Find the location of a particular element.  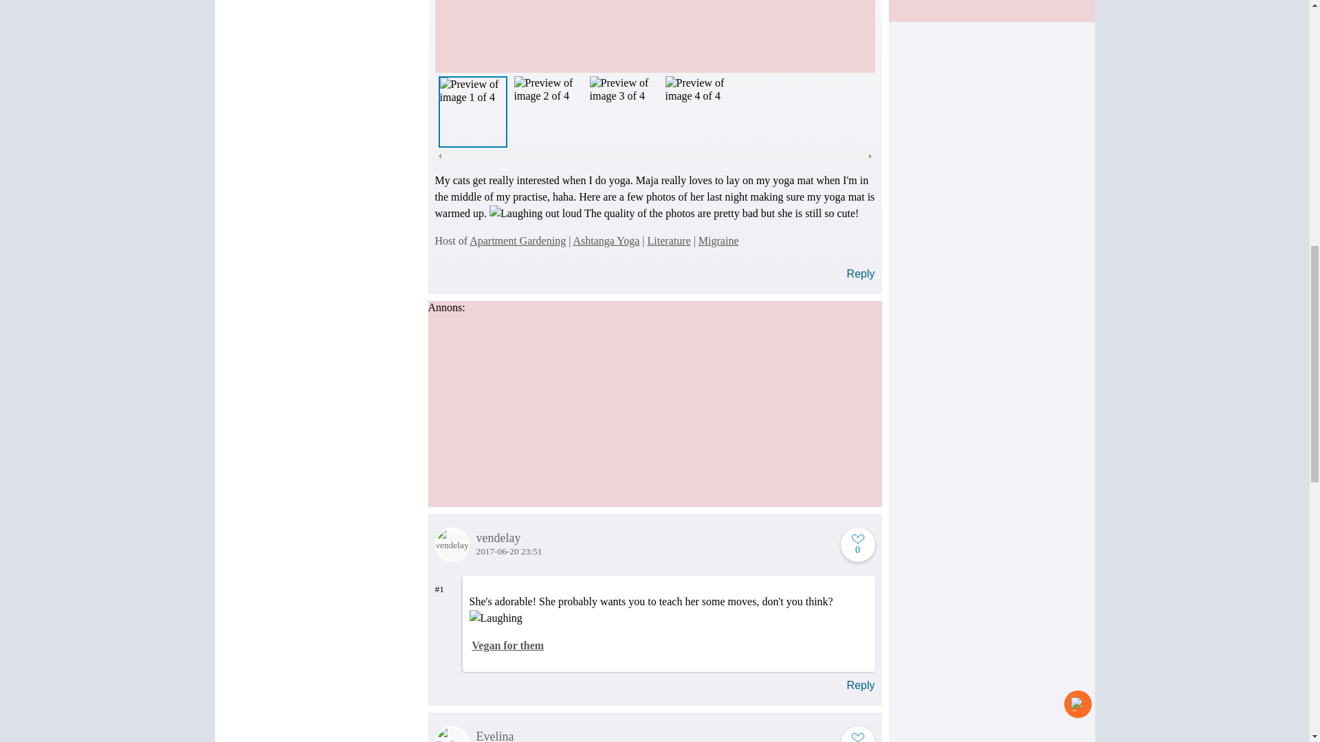

Migraine is located at coordinates (718, 240).